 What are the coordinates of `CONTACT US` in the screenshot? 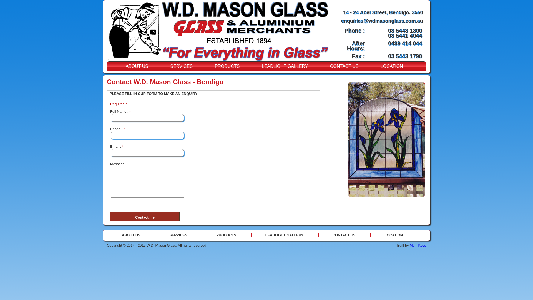 It's located at (344, 235).